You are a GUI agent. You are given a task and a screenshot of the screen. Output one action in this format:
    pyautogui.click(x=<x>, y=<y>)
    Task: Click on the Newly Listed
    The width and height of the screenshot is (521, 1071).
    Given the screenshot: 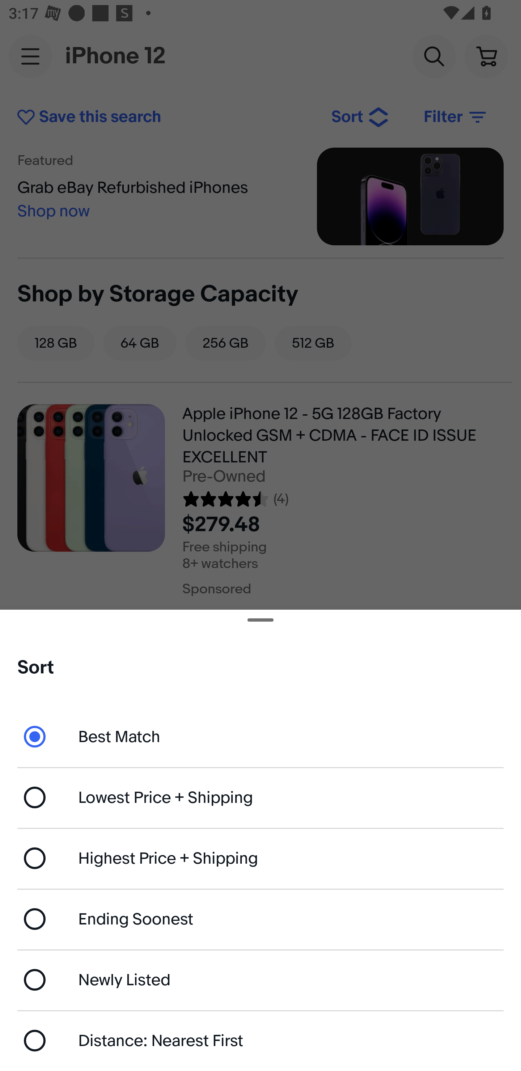 What is the action you would take?
    pyautogui.click(x=260, y=979)
    